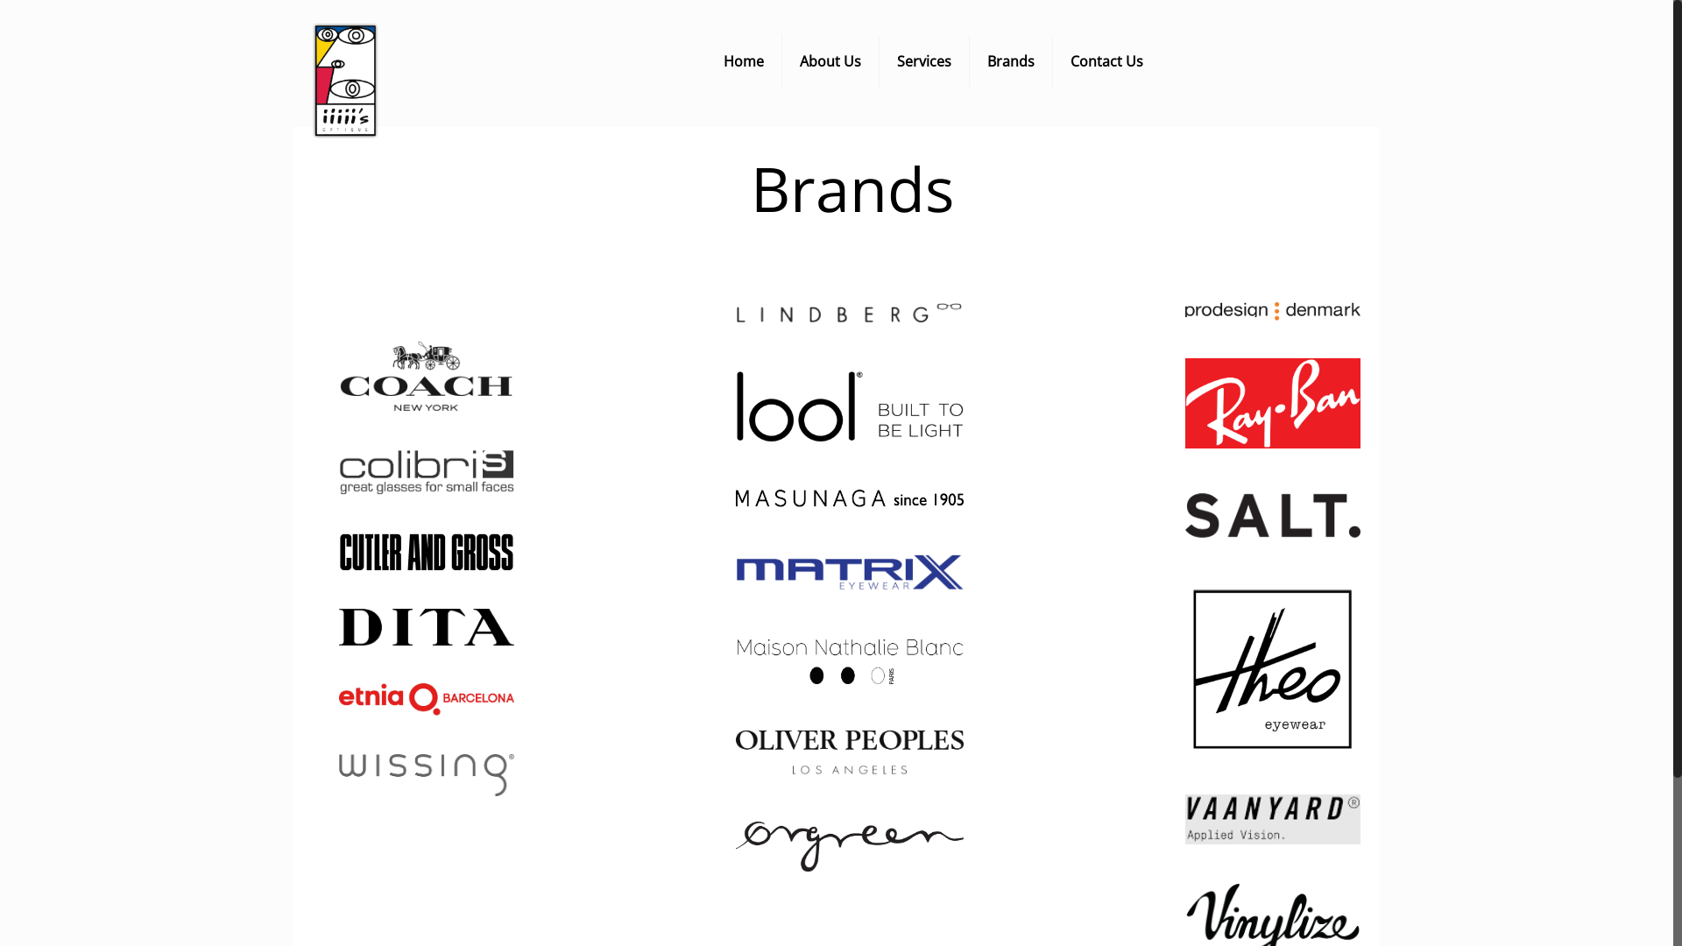  I want to click on About Us, so click(830, 61).